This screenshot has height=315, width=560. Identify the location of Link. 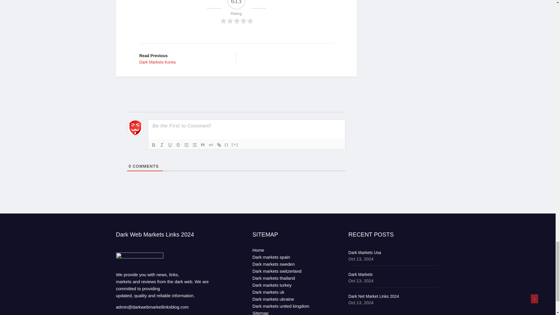
(211, 144).